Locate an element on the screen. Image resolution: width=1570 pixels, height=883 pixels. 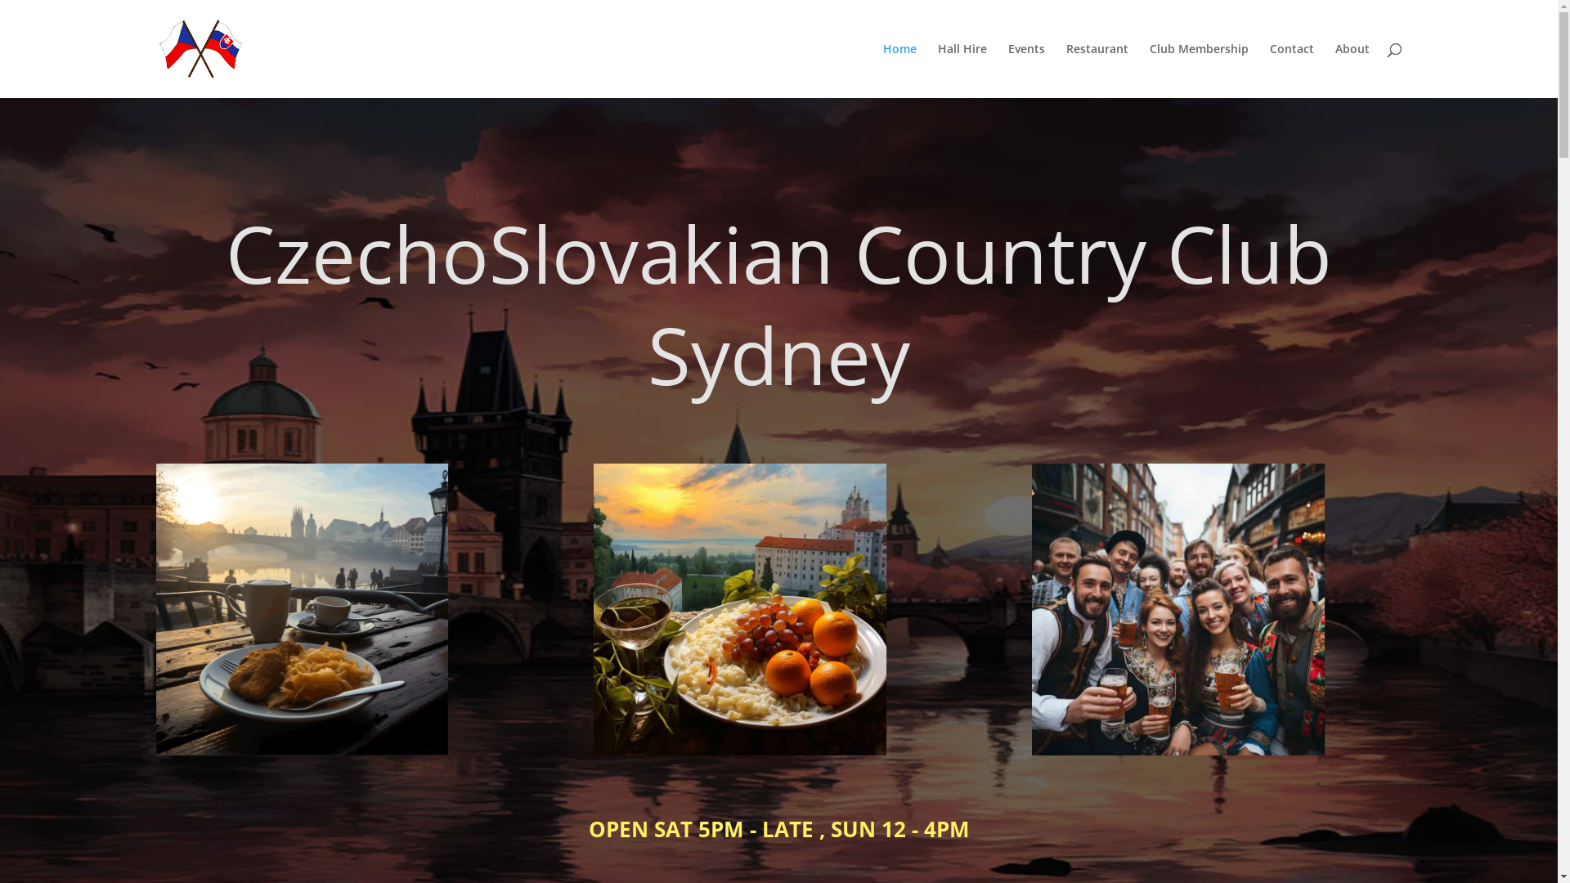
Contact is located at coordinates (1291, 70).